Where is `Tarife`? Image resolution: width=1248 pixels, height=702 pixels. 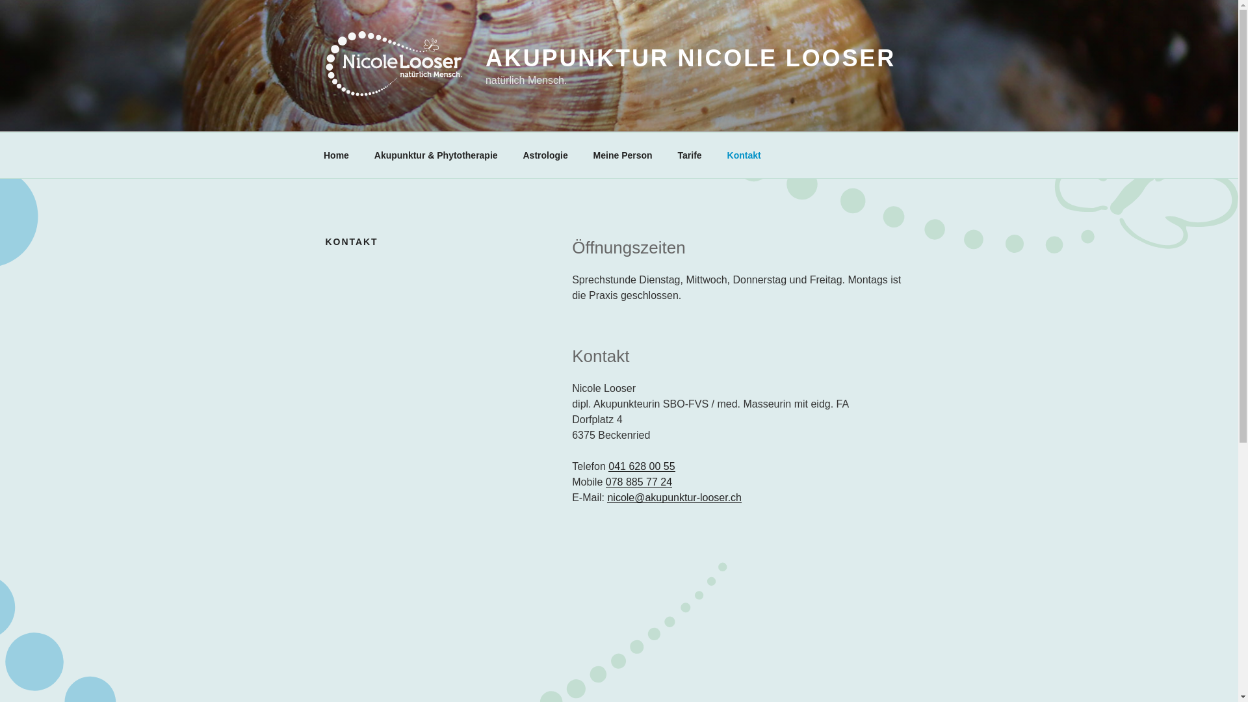 Tarife is located at coordinates (690, 155).